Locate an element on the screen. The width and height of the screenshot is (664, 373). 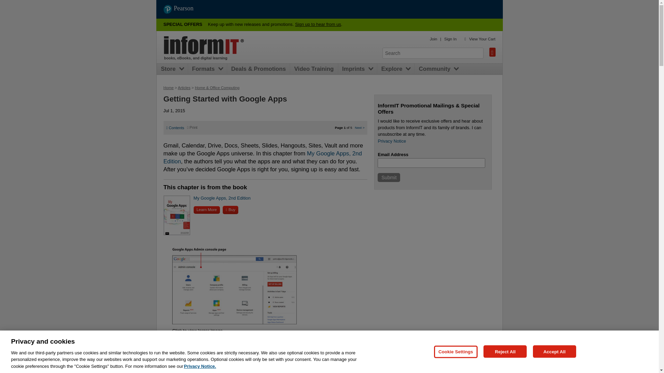
My Google Apps, 2nd Edition is located at coordinates (263, 157).